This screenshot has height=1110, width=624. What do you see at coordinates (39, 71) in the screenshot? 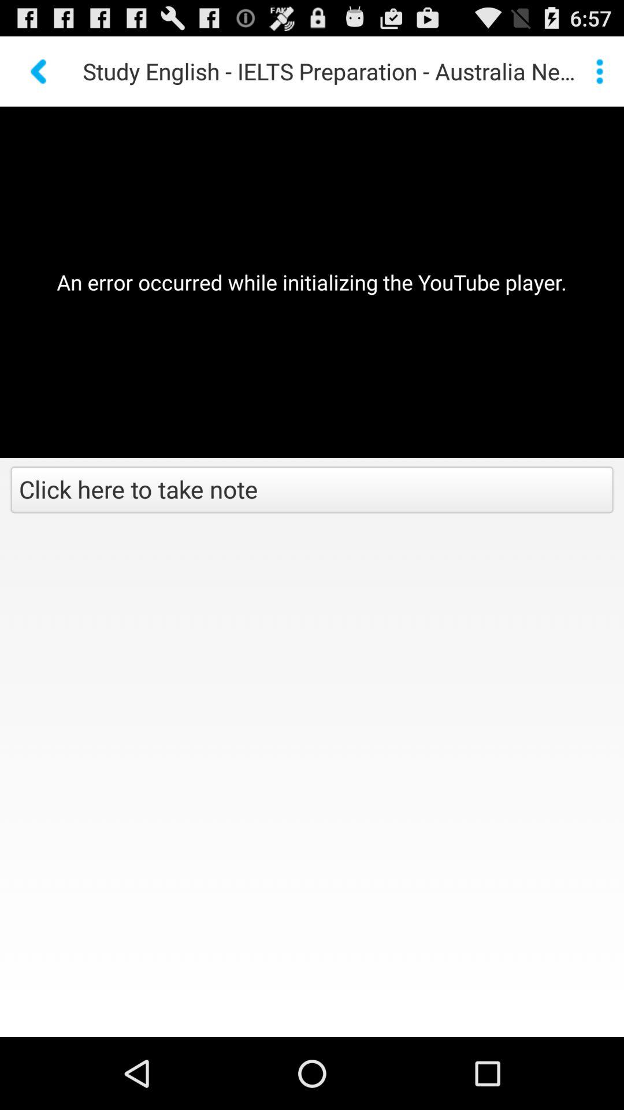
I see `tap the item next to the study english ielts icon` at bounding box center [39, 71].